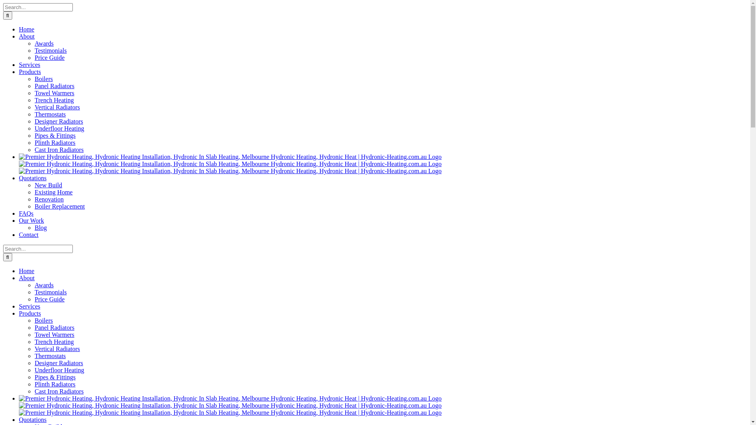 The image size is (756, 425). I want to click on Designer Radiators, so click(59, 363).